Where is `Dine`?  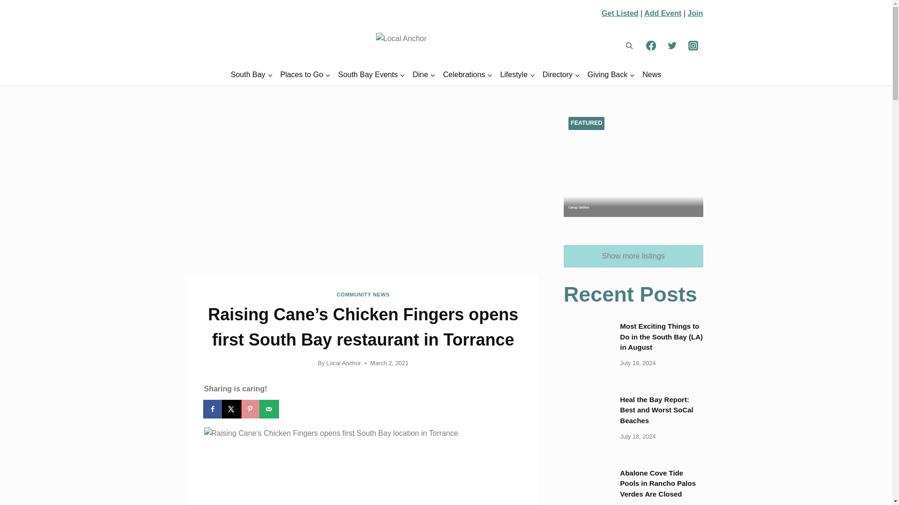 Dine is located at coordinates (424, 75).